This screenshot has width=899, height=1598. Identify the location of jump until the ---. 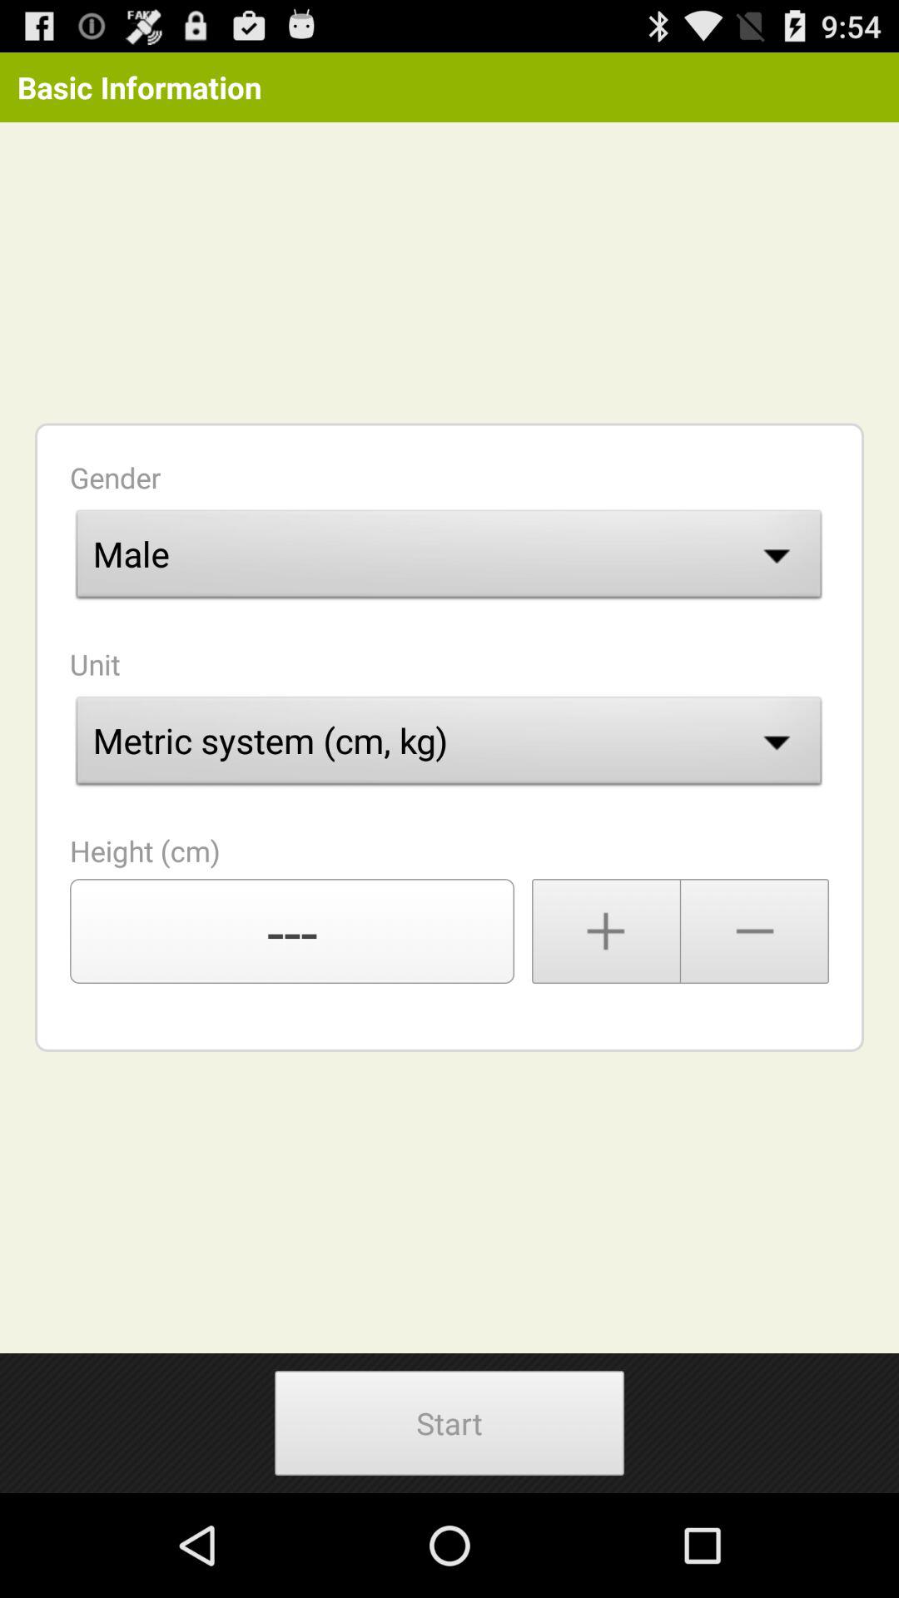
(292, 931).